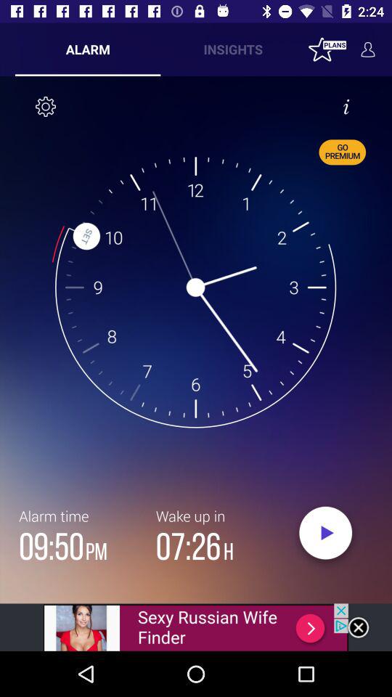 The height and width of the screenshot is (697, 392). Describe the element at coordinates (359, 627) in the screenshot. I see `to close the video` at that location.